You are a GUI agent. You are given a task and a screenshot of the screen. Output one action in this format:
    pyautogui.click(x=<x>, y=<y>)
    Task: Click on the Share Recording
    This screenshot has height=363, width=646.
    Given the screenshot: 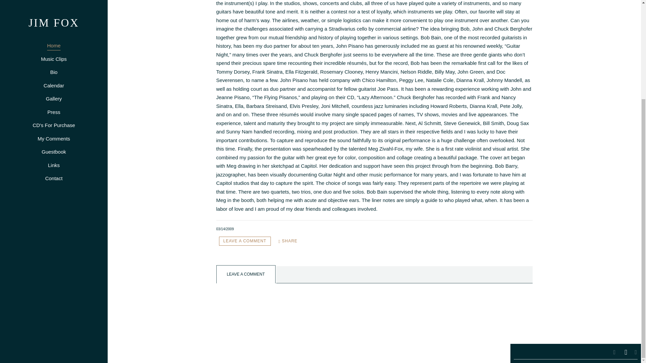 What is the action you would take?
    pyautogui.click(x=288, y=241)
    